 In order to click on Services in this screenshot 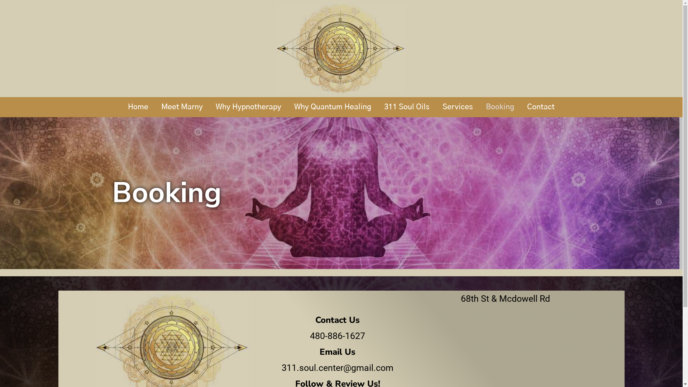, I will do `click(458, 107)`.